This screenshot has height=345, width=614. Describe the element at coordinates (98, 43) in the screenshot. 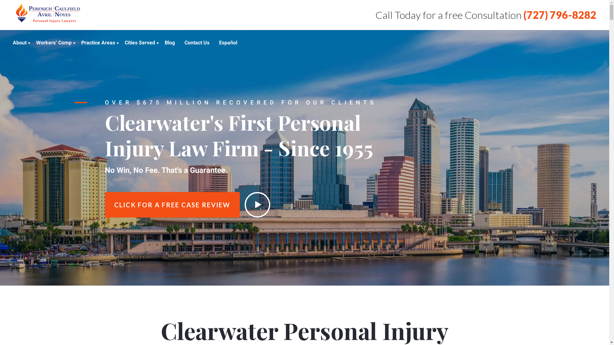

I see `Practice Areas` at that location.